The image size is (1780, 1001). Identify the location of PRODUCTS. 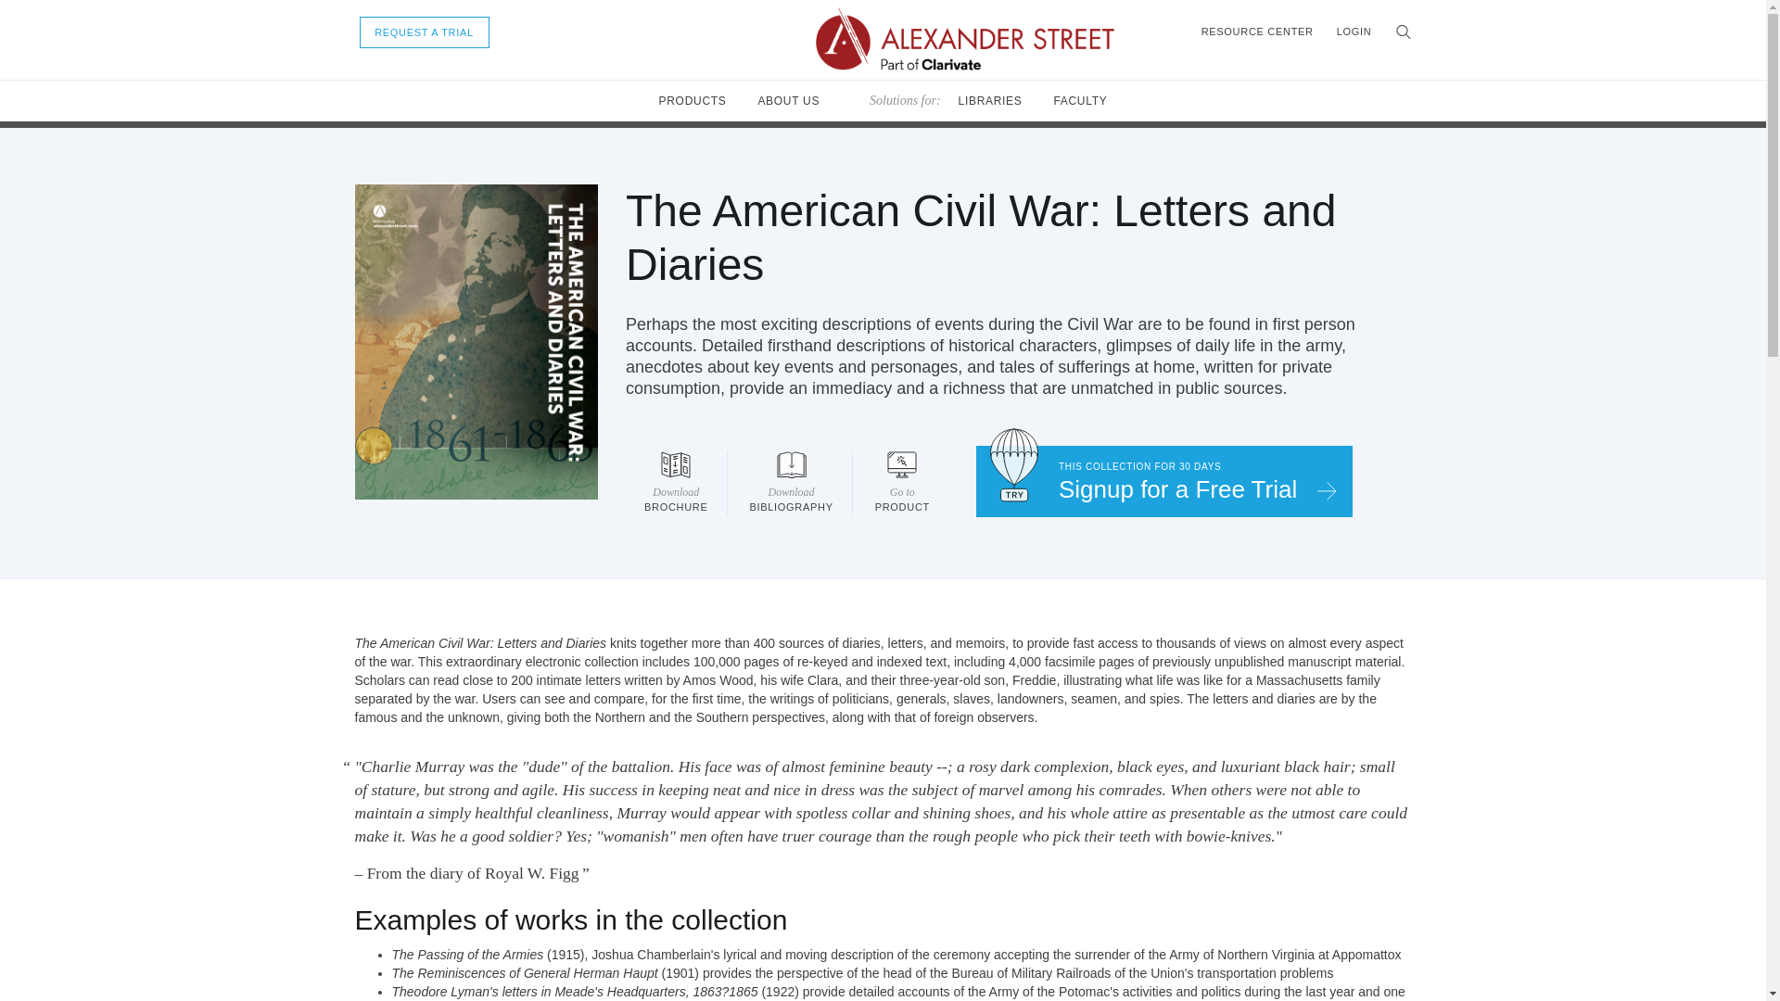
(692, 100).